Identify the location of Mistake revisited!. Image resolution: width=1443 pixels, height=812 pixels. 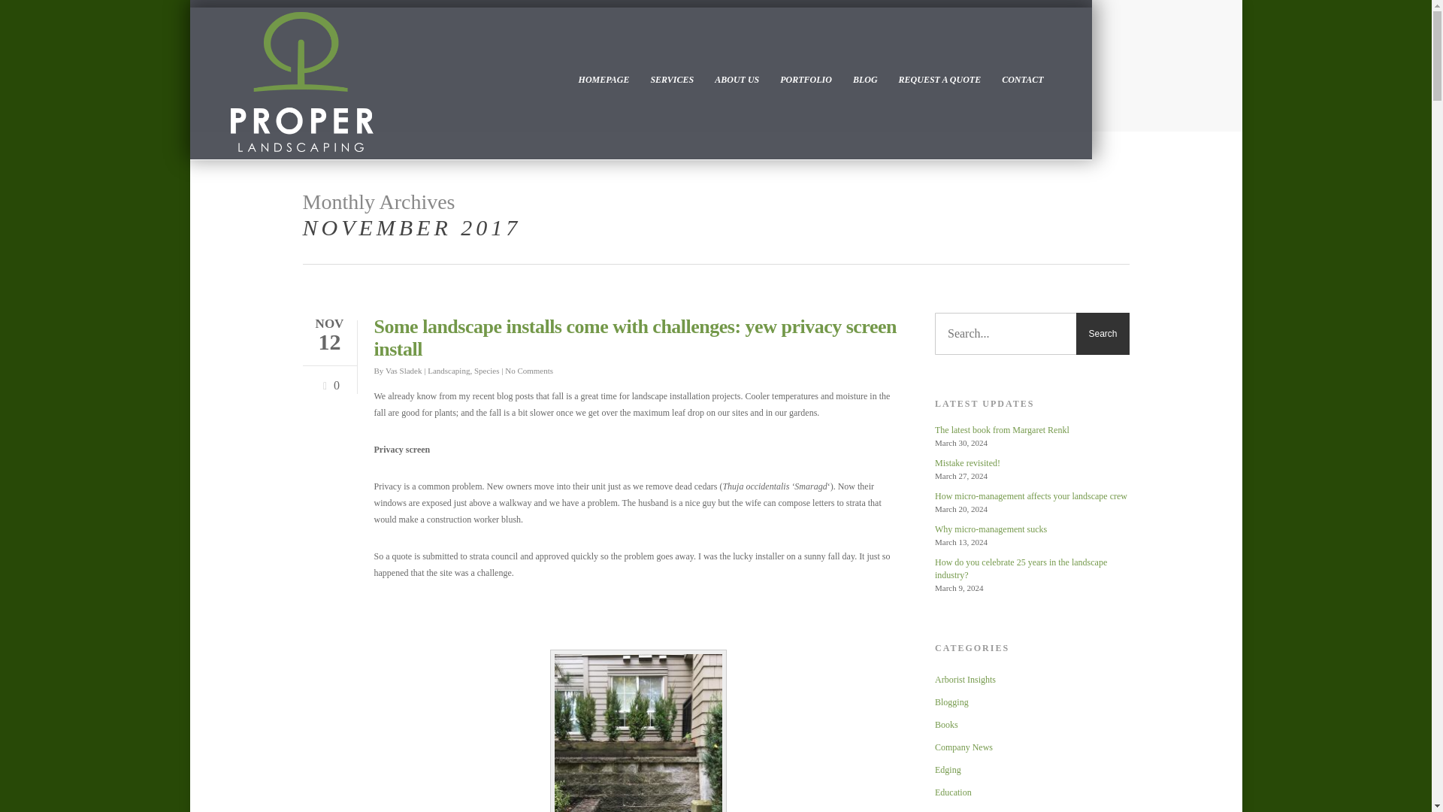
(1033, 463).